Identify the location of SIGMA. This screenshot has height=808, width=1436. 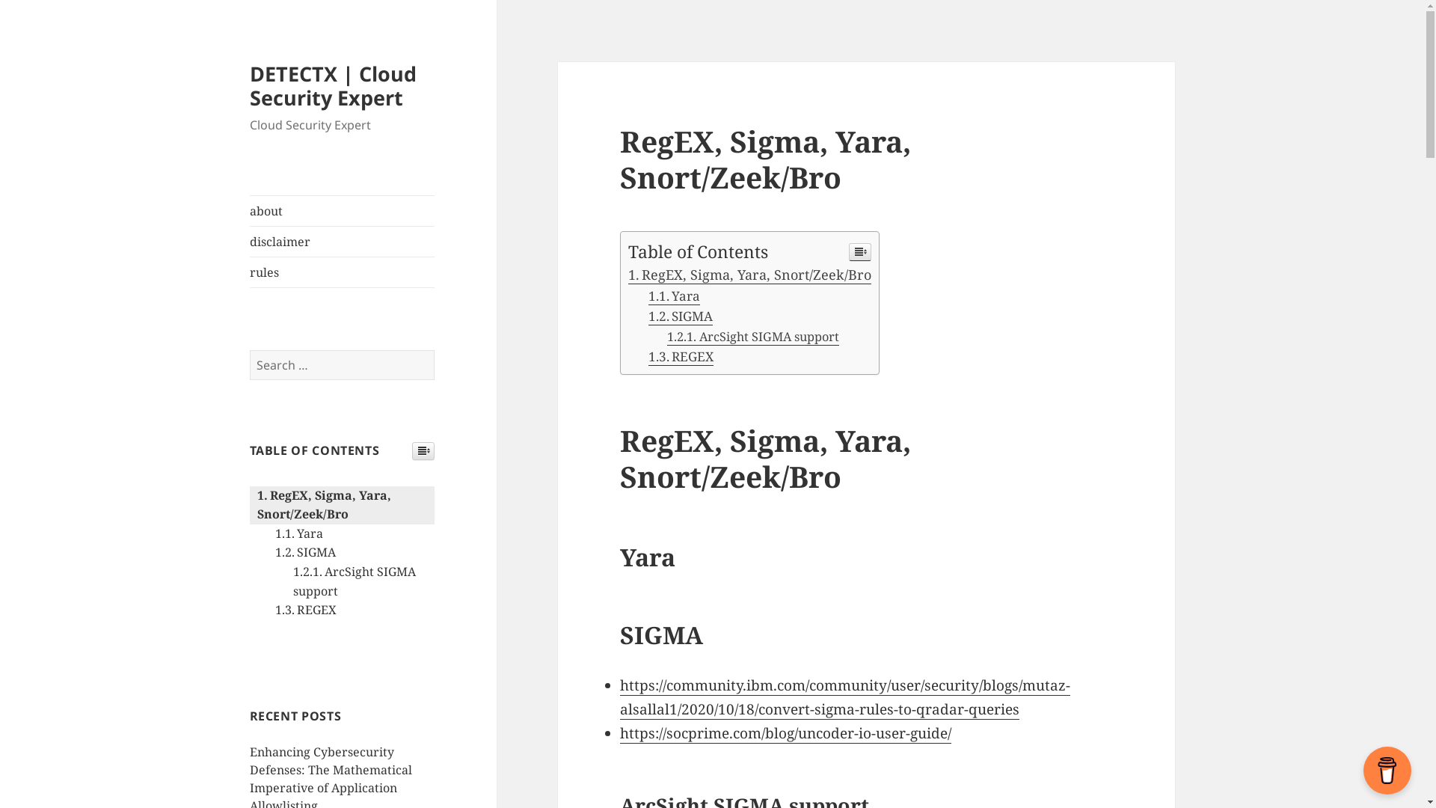
(305, 552).